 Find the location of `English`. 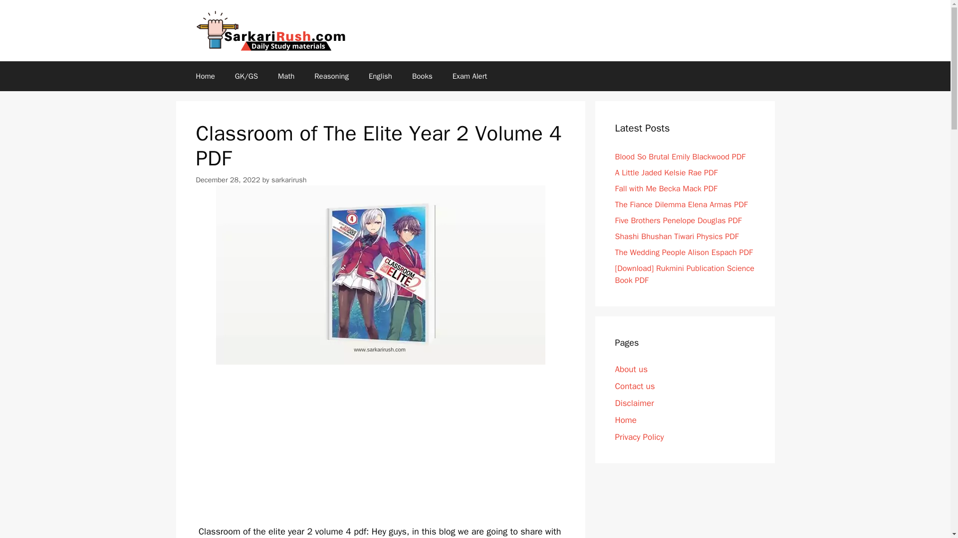

English is located at coordinates (380, 76).